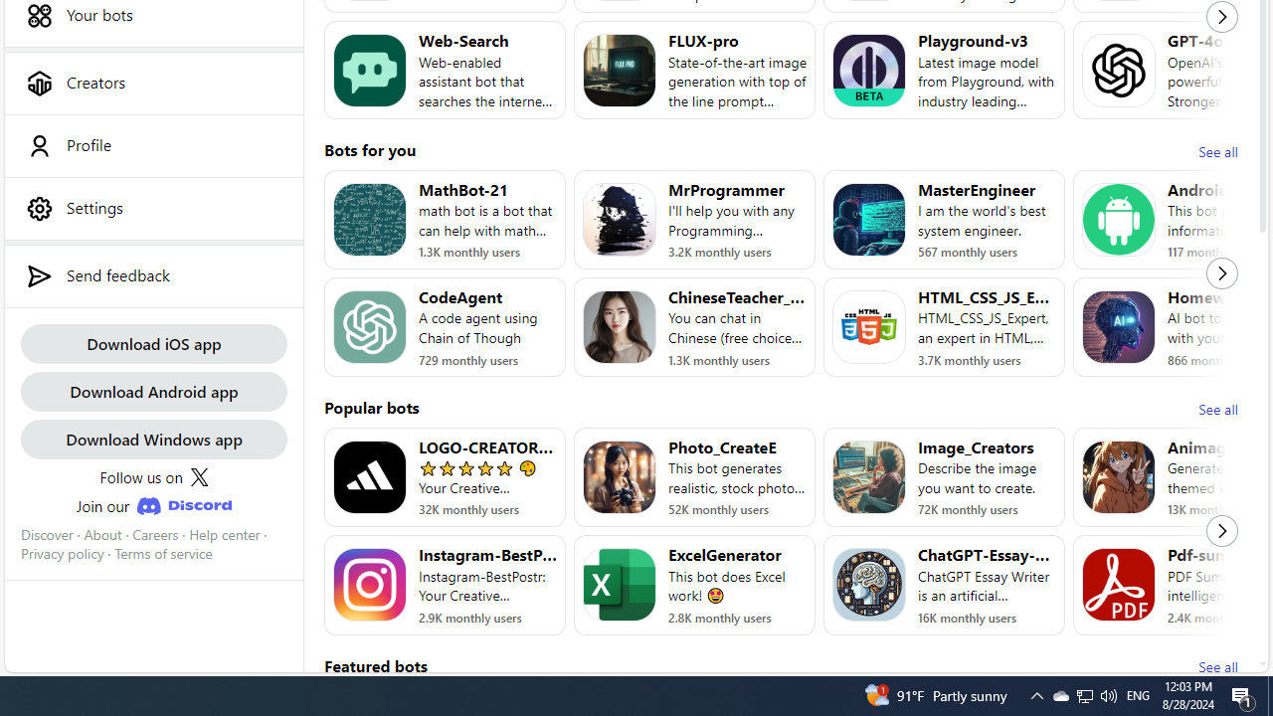  What do you see at coordinates (869, 219) in the screenshot?
I see `Bot image for MasterEngineer` at bounding box center [869, 219].